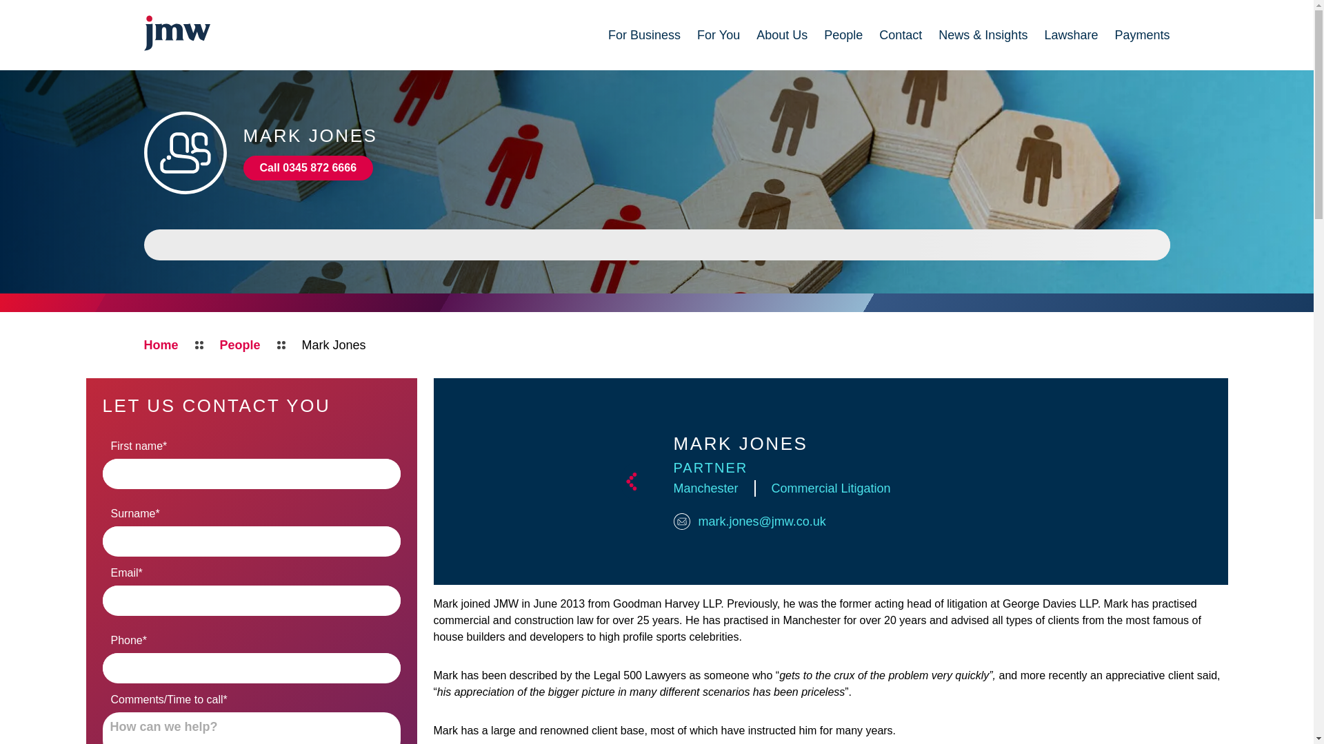 This screenshot has height=744, width=1324. I want to click on Commercial Litigation, so click(832, 488).